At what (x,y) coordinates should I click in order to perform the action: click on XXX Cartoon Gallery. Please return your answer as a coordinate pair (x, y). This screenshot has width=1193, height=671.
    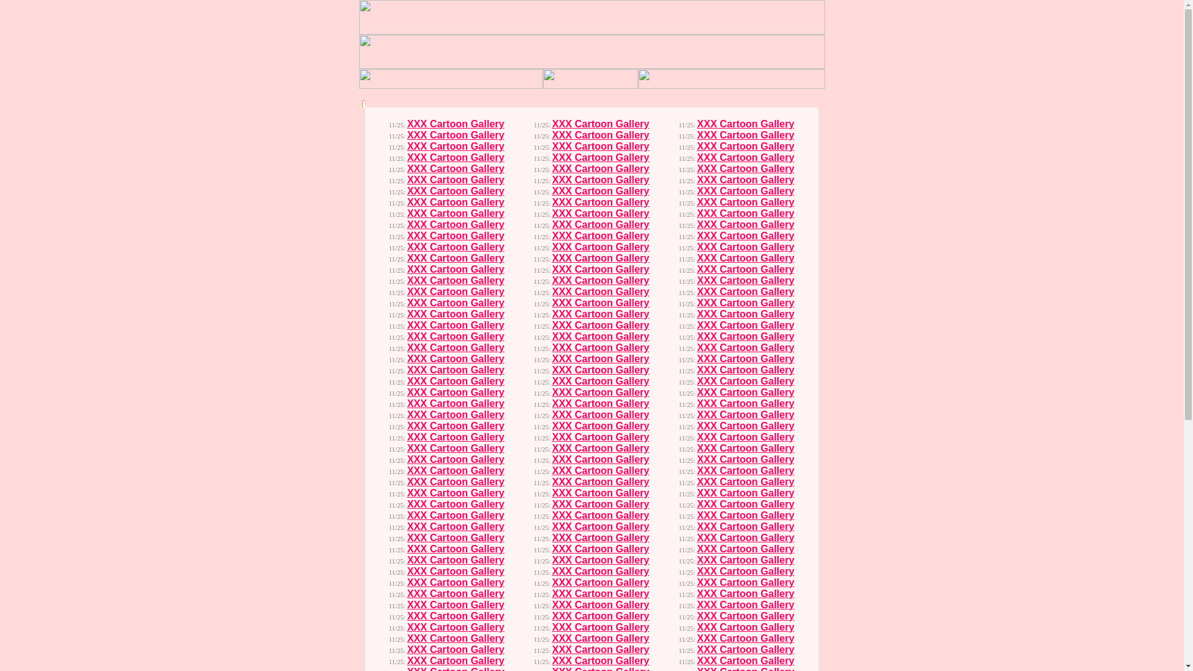
    Looking at the image, I should click on (746, 583).